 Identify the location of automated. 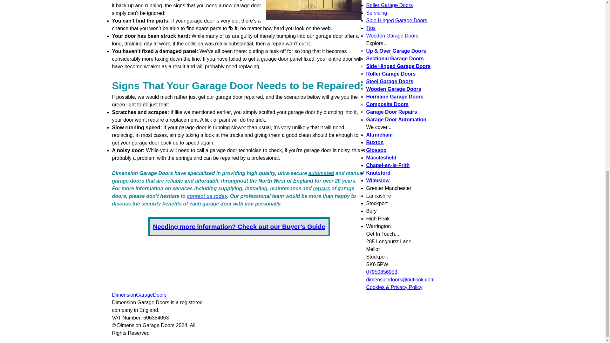
(322, 173).